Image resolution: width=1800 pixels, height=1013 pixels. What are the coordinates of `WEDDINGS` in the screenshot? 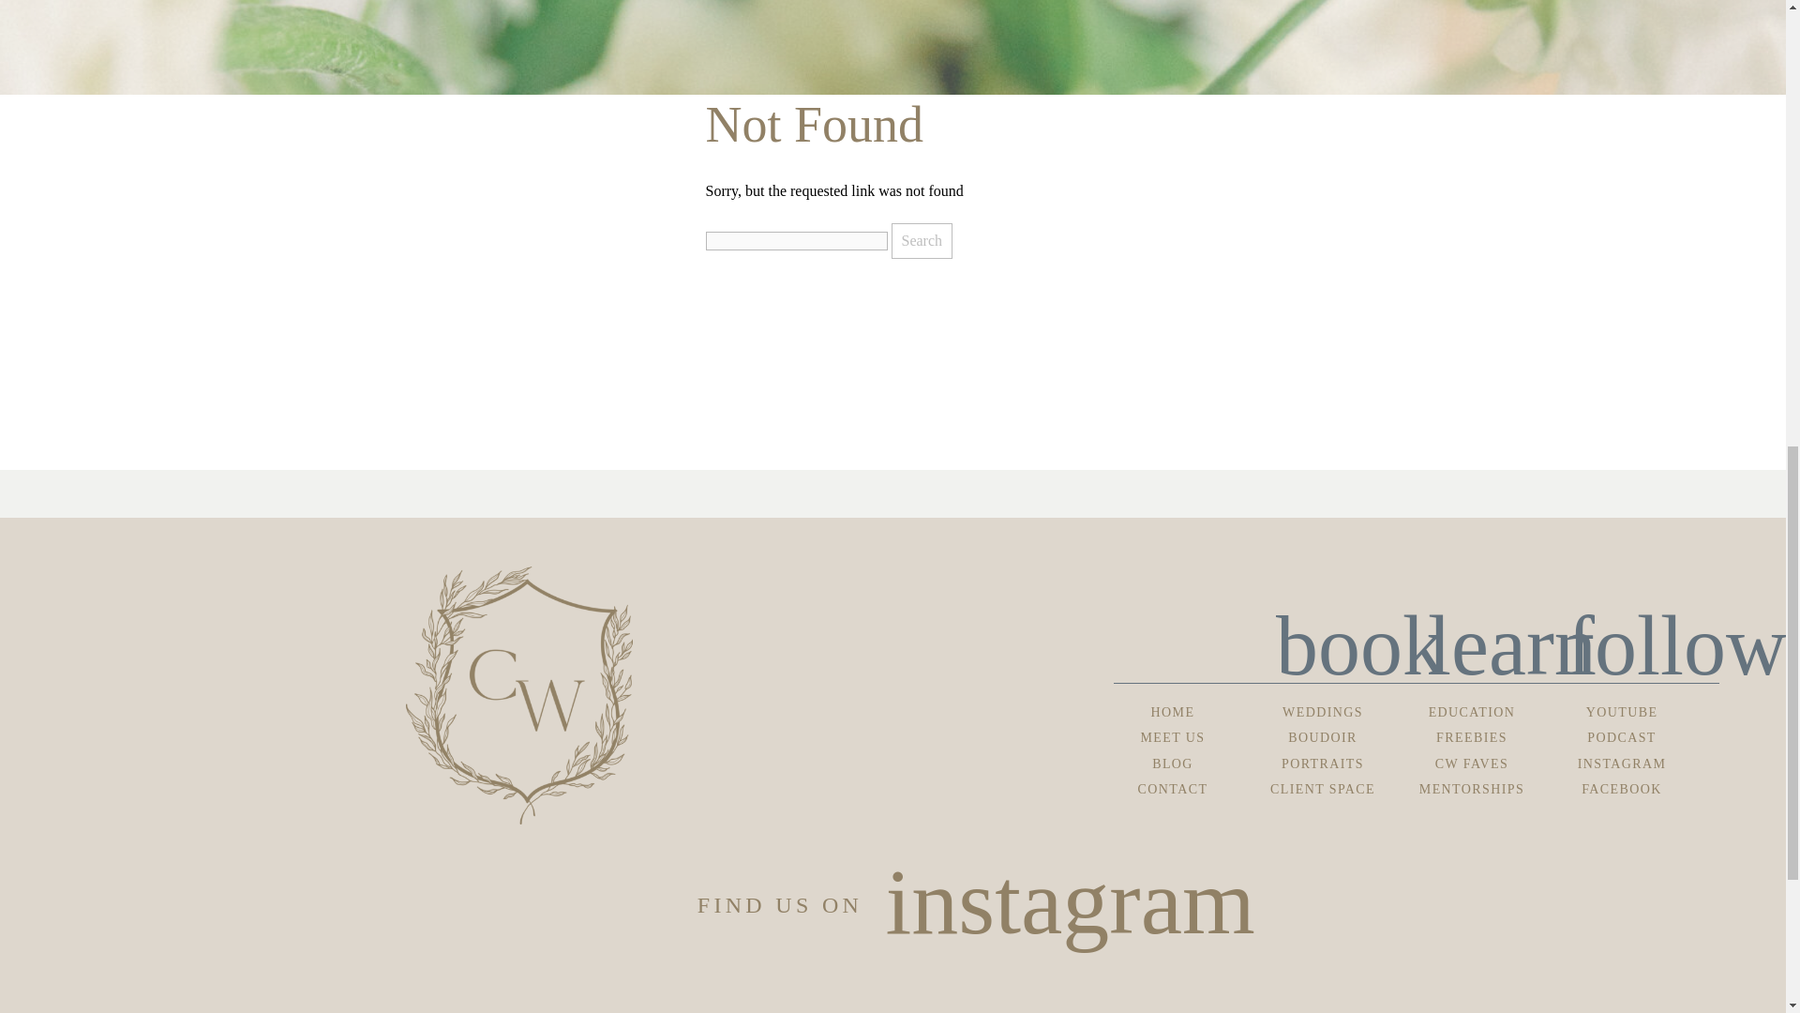 It's located at (1322, 711).